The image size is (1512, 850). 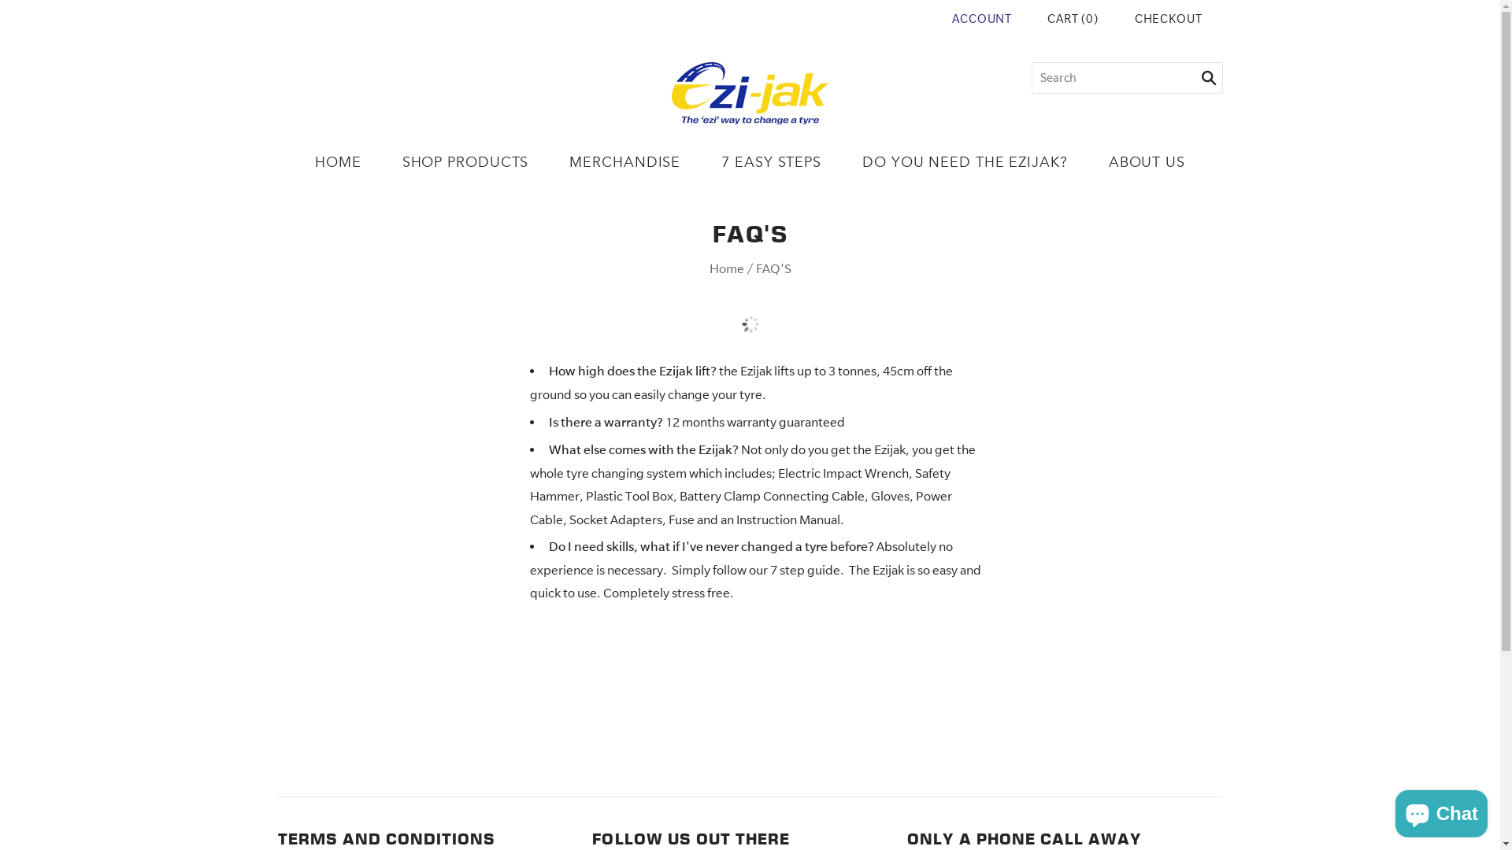 What do you see at coordinates (772, 162) in the screenshot?
I see `7 EASY STEPS` at bounding box center [772, 162].